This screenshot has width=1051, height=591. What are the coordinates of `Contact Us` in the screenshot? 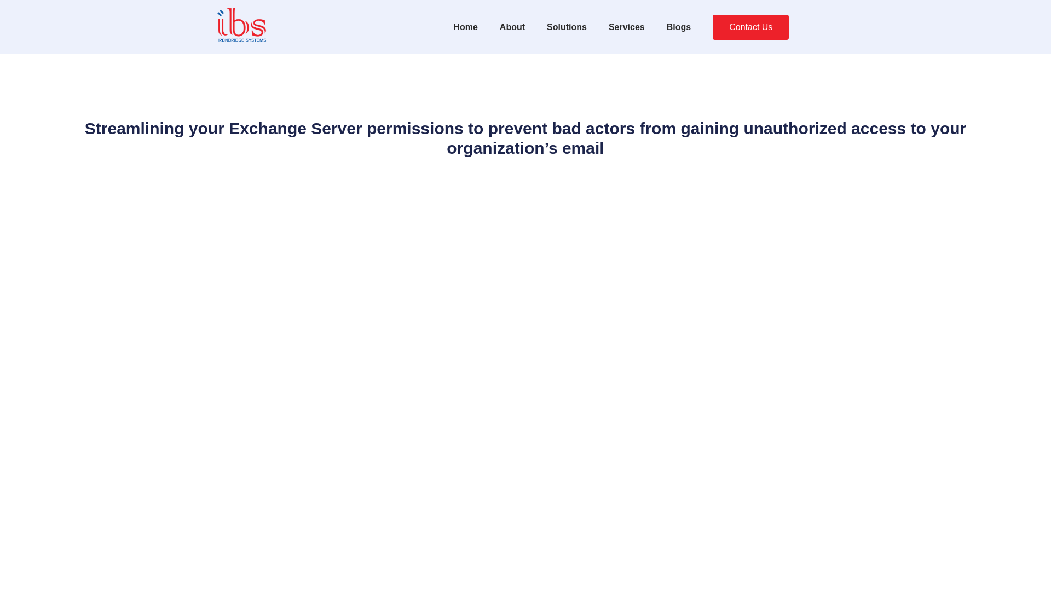 It's located at (750, 27).